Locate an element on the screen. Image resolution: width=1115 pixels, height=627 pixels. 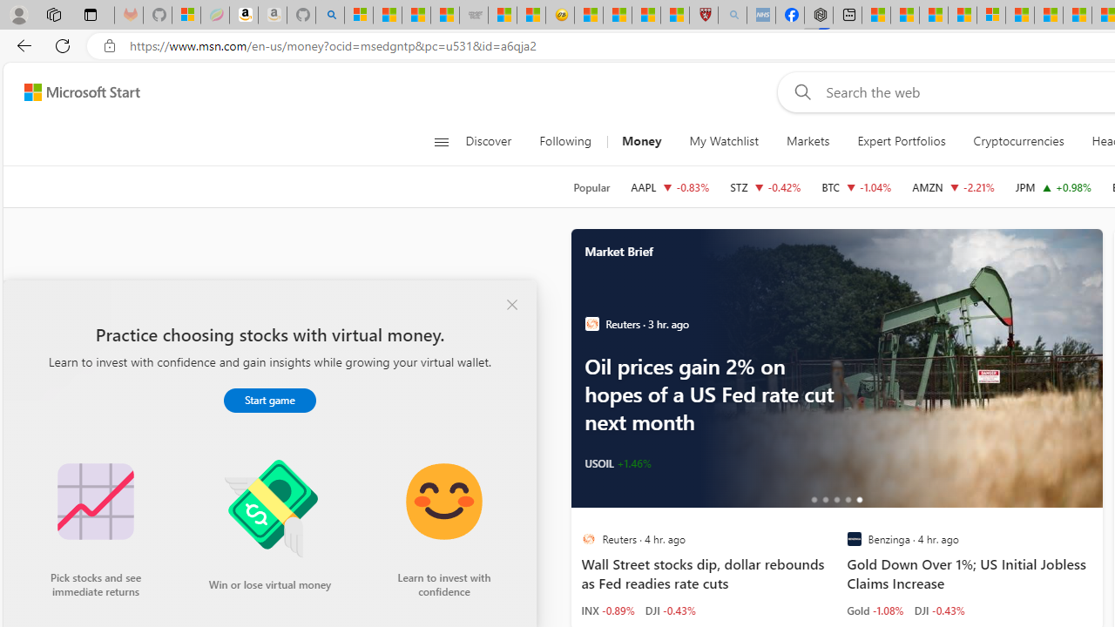
Web search is located at coordinates (800, 91).